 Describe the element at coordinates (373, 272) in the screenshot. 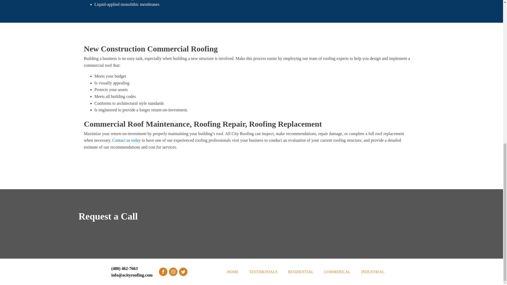

I see `INDUSTRIAL` at that location.